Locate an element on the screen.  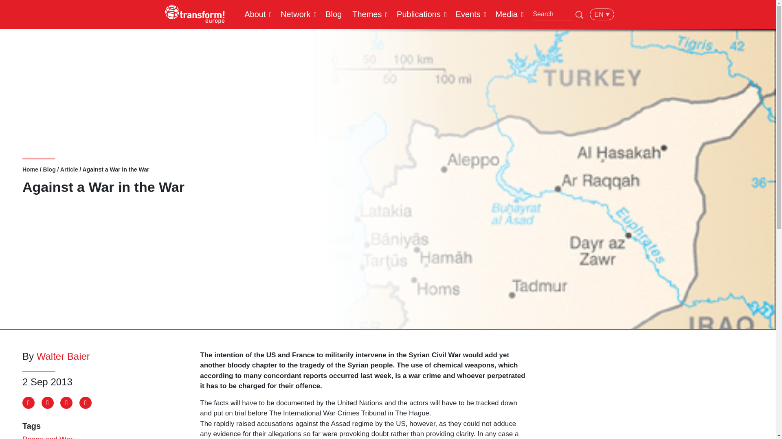
Blog is located at coordinates (333, 14).